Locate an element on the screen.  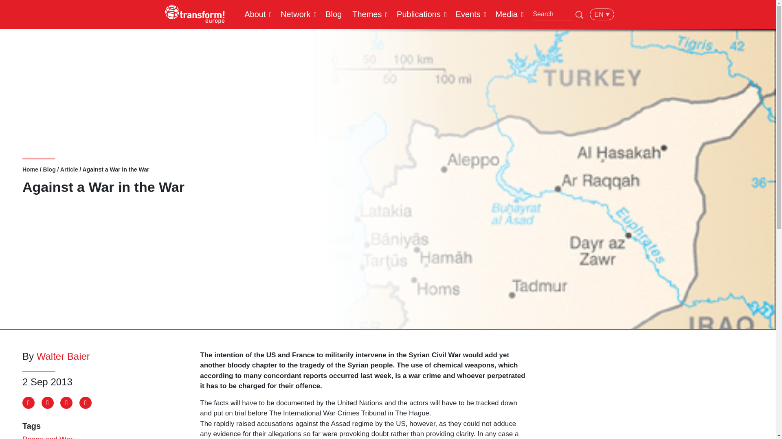
Blog is located at coordinates (333, 14).